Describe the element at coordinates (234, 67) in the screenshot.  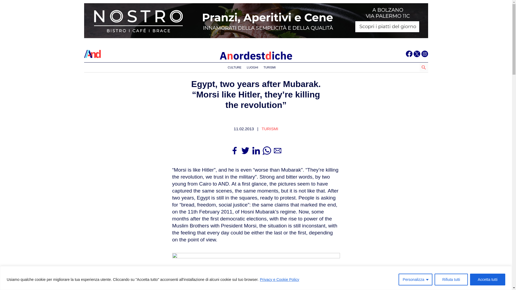
I see `CULTURE` at that location.